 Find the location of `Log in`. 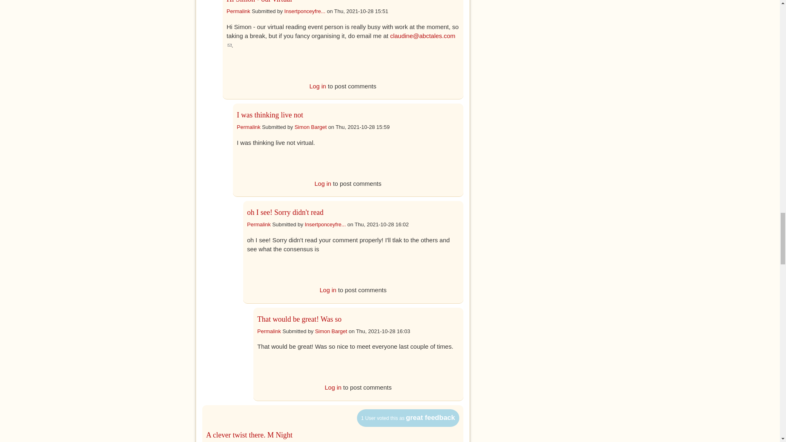

Log in is located at coordinates (318, 86).